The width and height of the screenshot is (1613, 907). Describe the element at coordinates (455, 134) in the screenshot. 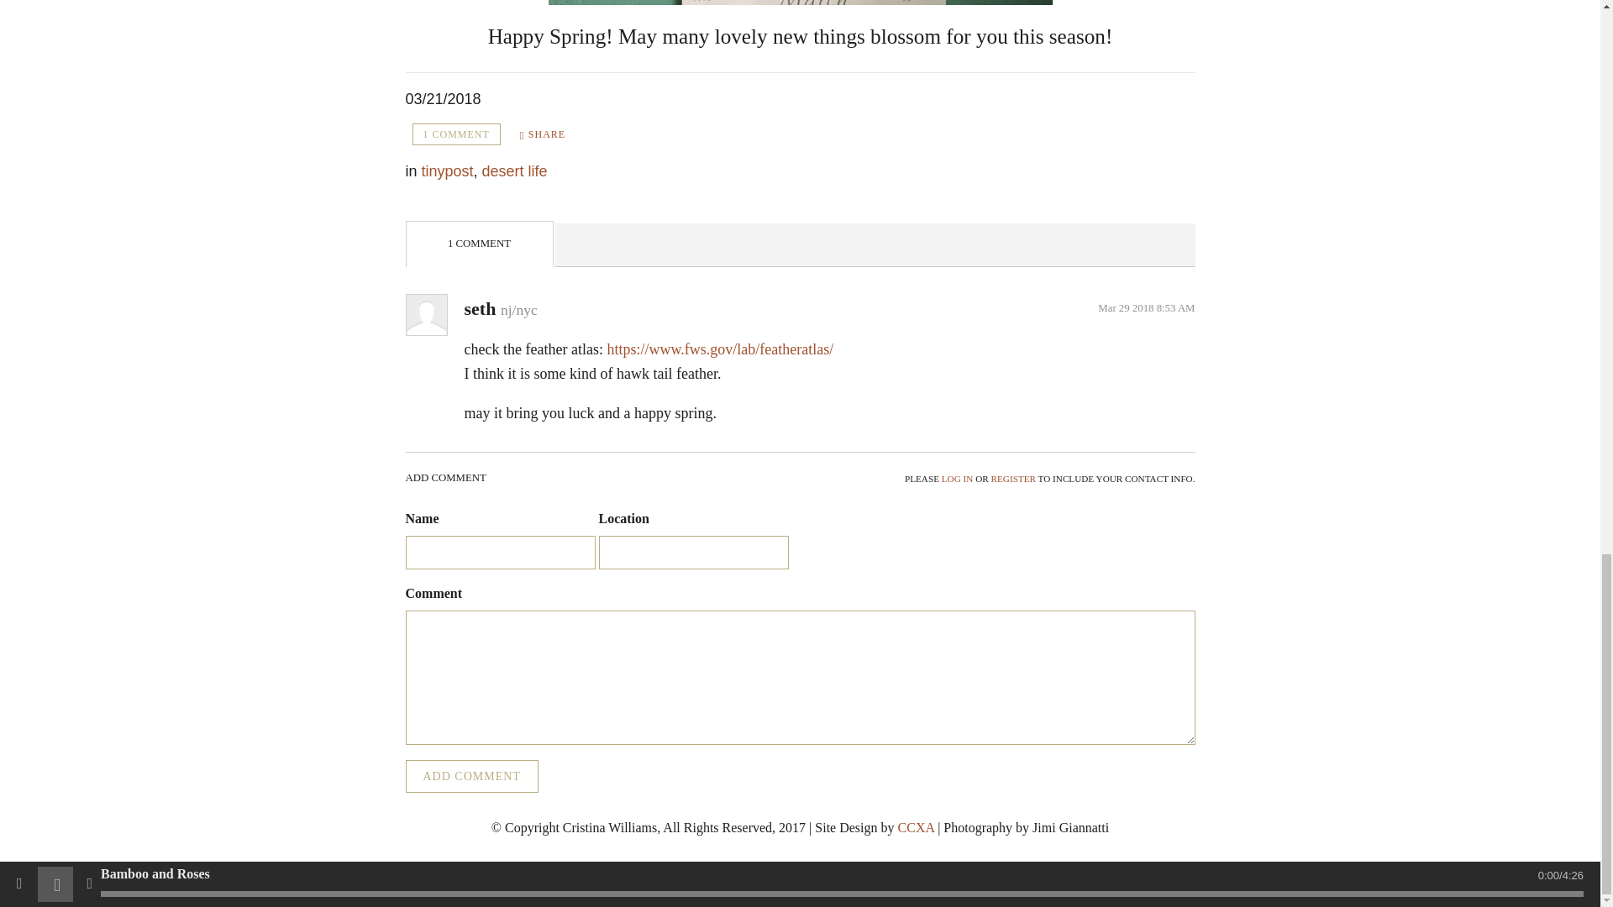

I see `1 COMMENT` at that location.